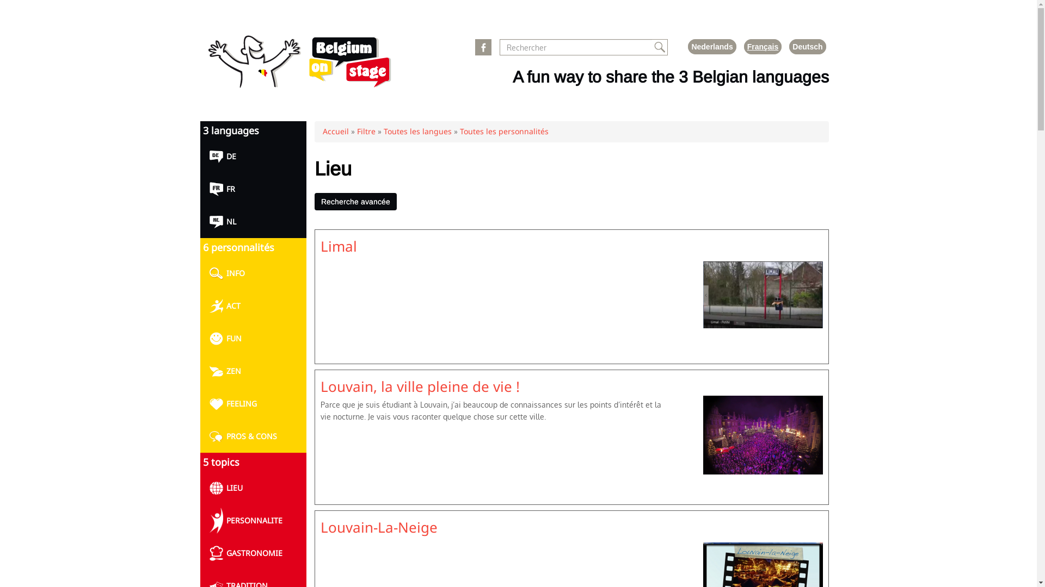 This screenshot has width=1045, height=587. I want to click on Louvain, la ville pleine de vie !, so click(420, 386).